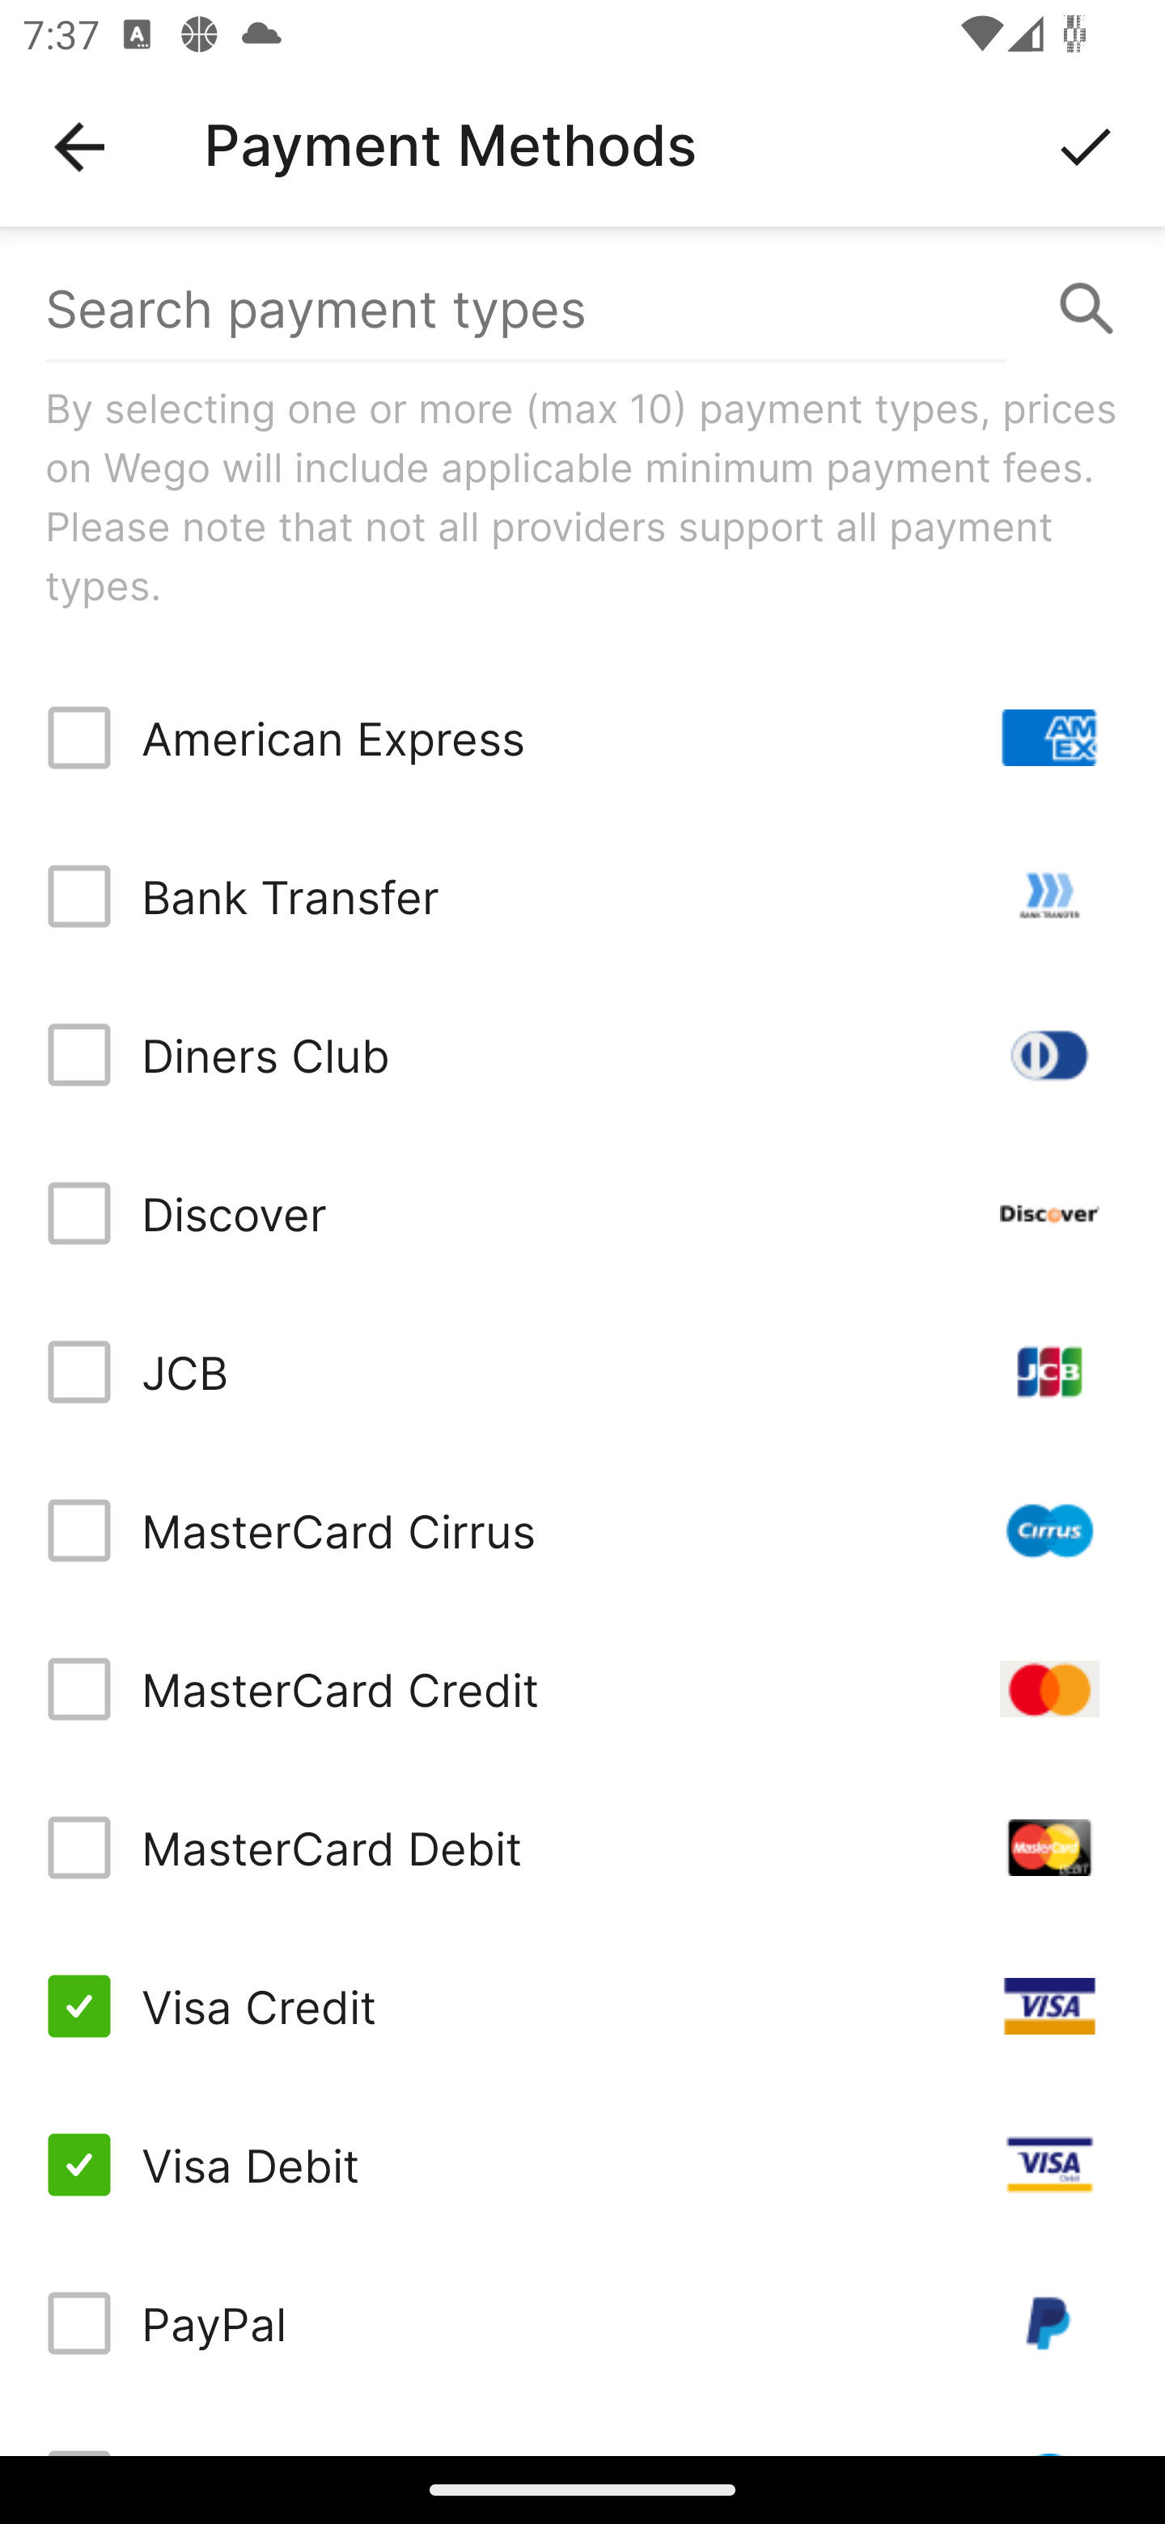 The image size is (1165, 2524). What do you see at coordinates (582, 738) in the screenshot?
I see `American Express` at bounding box center [582, 738].